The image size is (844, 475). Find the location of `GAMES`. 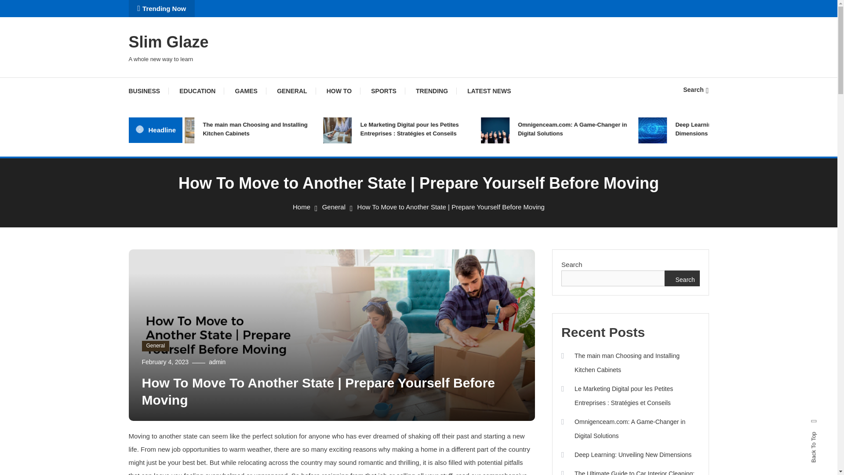

GAMES is located at coordinates (246, 91).